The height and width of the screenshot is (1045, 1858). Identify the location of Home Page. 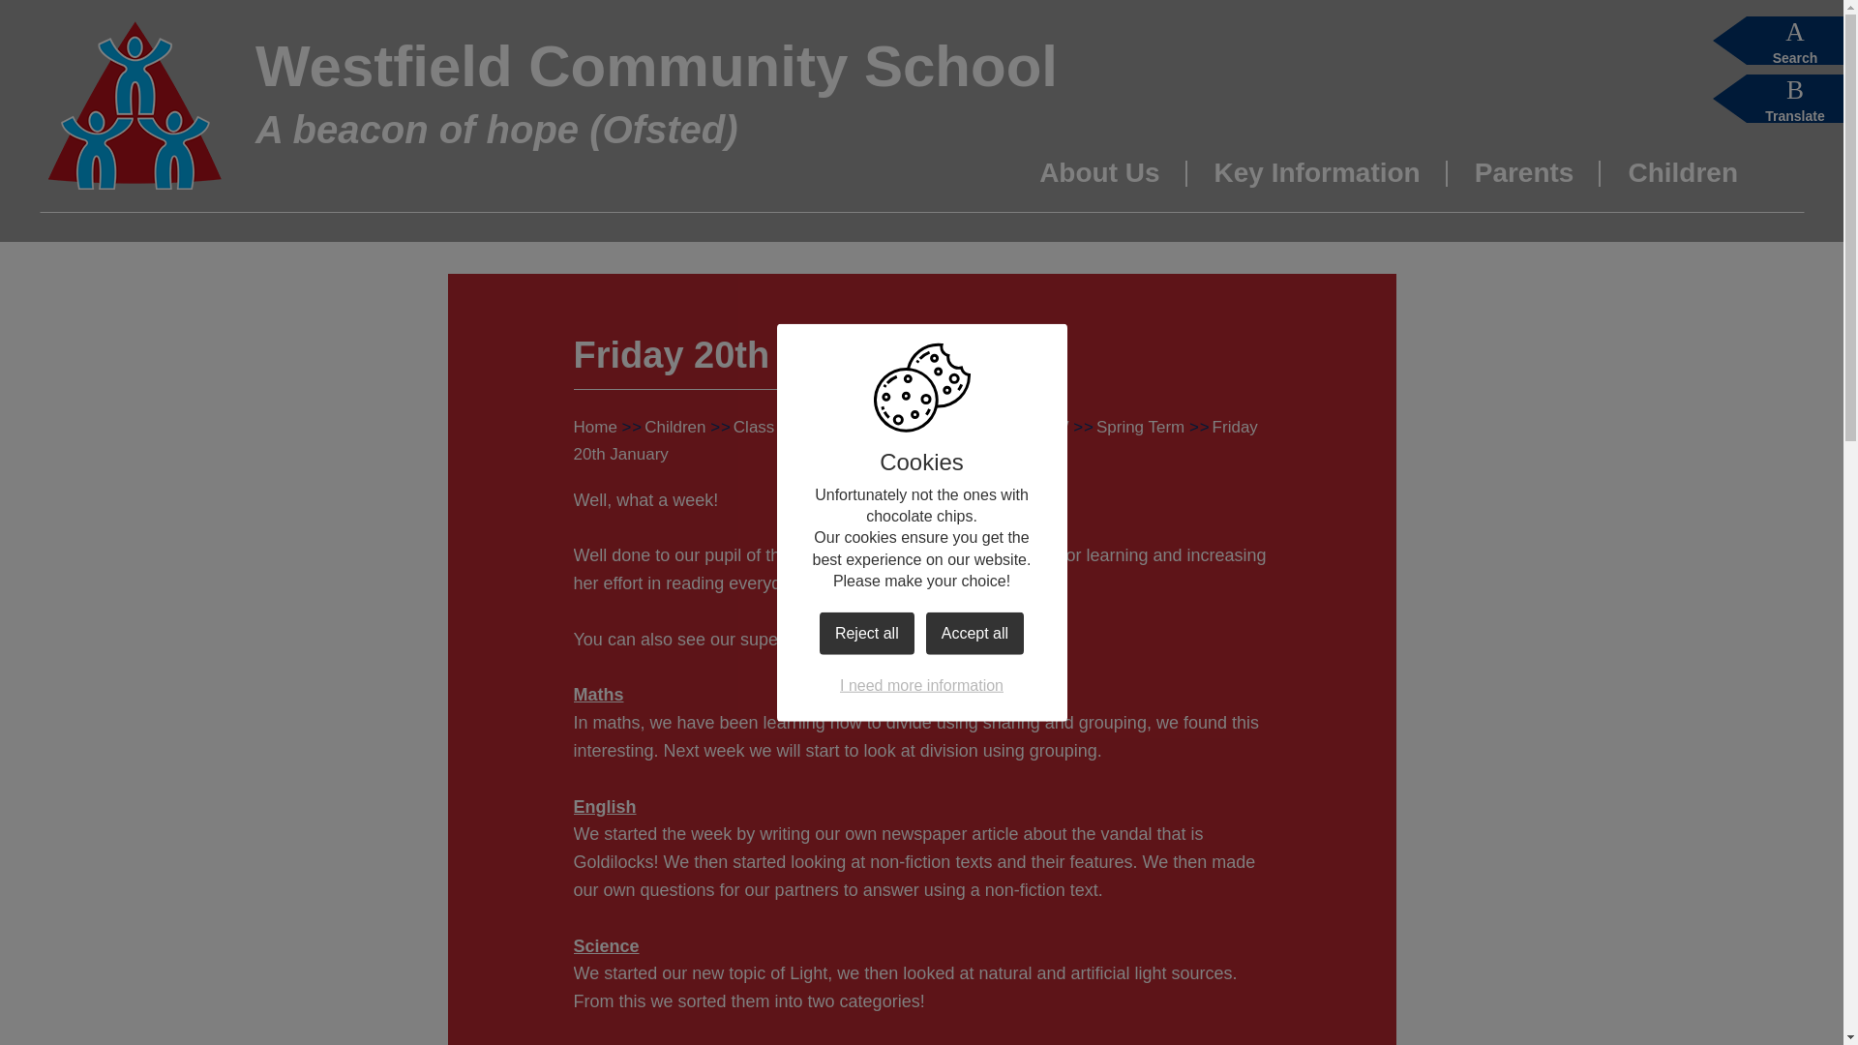
(134, 104).